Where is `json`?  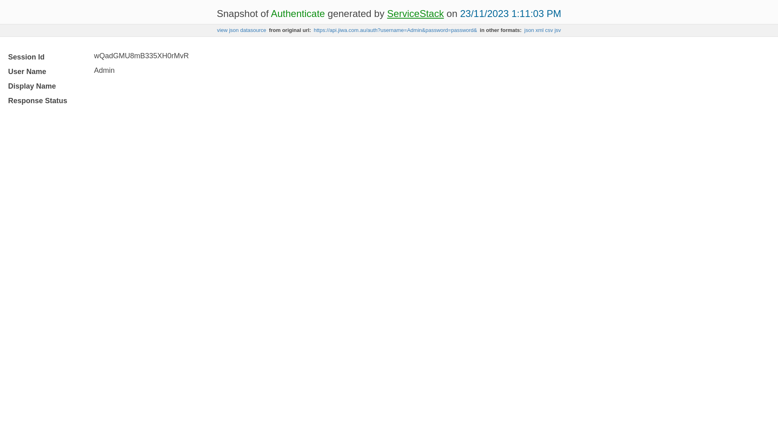
json is located at coordinates (529, 30).